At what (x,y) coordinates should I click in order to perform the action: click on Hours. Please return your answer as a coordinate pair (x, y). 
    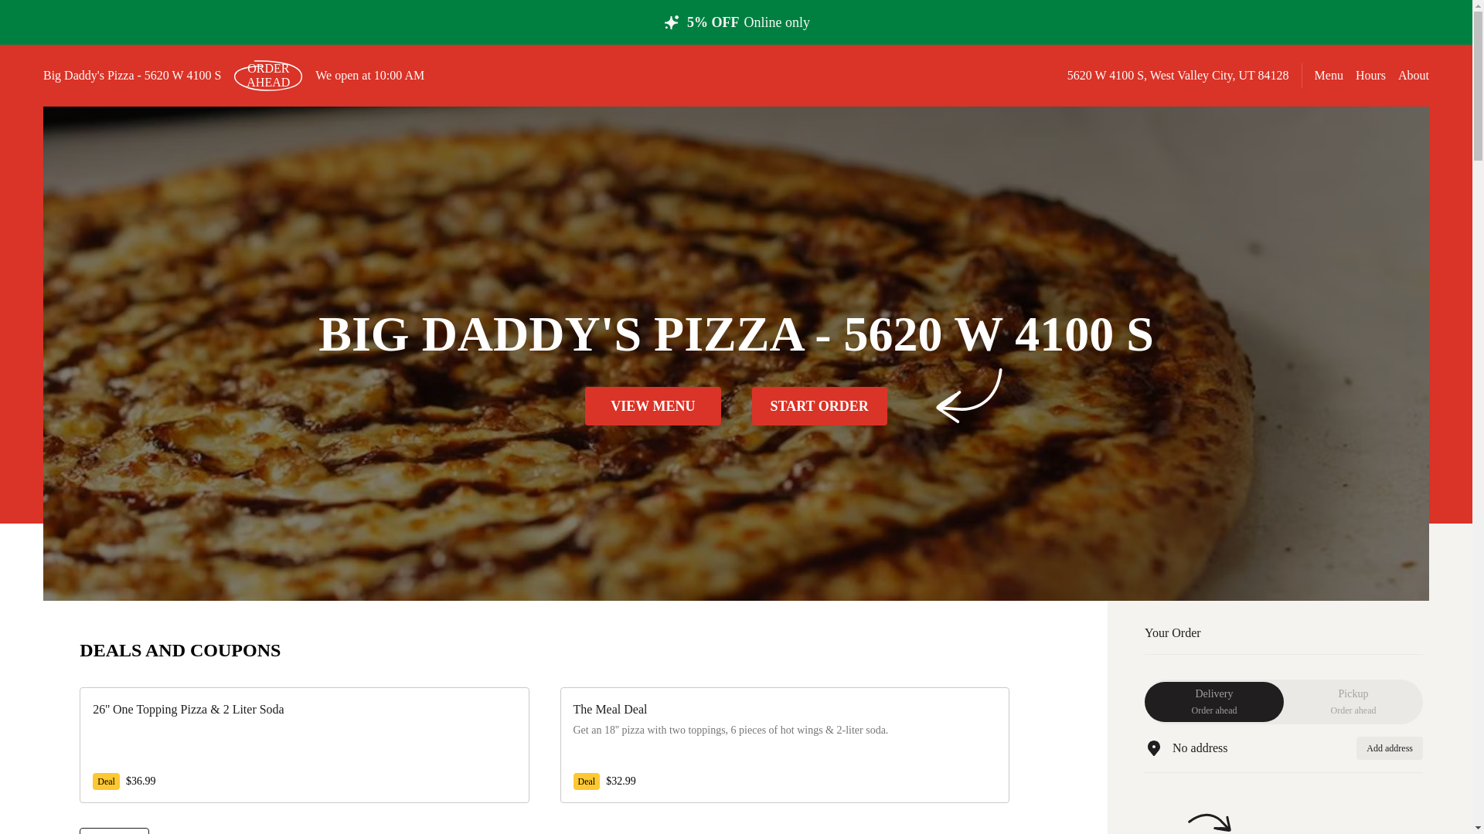
    Looking at the image, I should click on (1371, 76).